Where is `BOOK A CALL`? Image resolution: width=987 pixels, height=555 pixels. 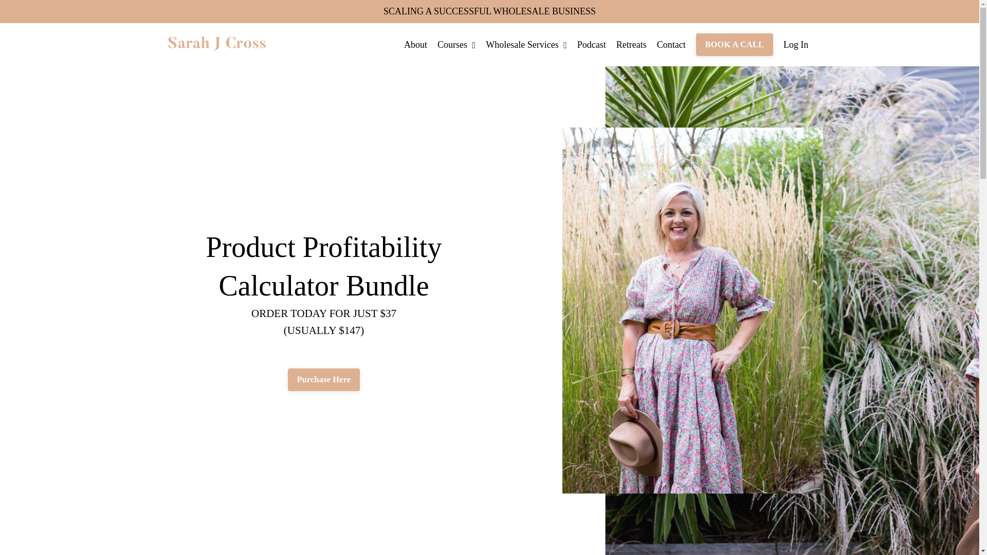
BOOK A CALL is located at coordinates (734, 44).